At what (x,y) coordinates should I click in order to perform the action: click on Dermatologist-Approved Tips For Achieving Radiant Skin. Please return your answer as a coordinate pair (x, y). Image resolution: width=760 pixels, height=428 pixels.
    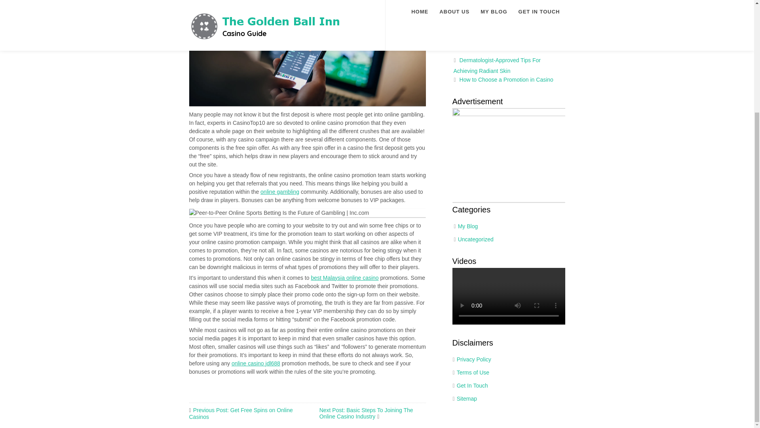
    Looking at the image, I should click on (497, 65).